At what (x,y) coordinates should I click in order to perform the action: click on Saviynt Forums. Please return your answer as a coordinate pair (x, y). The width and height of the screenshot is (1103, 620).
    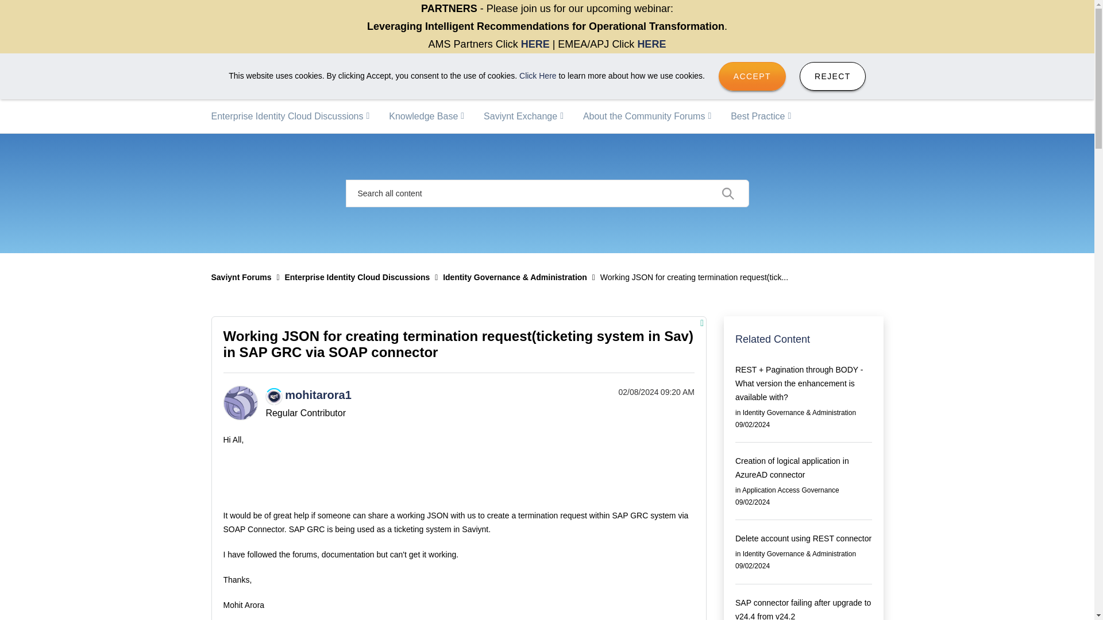
    Looking at the image, I should click on (264, 76).